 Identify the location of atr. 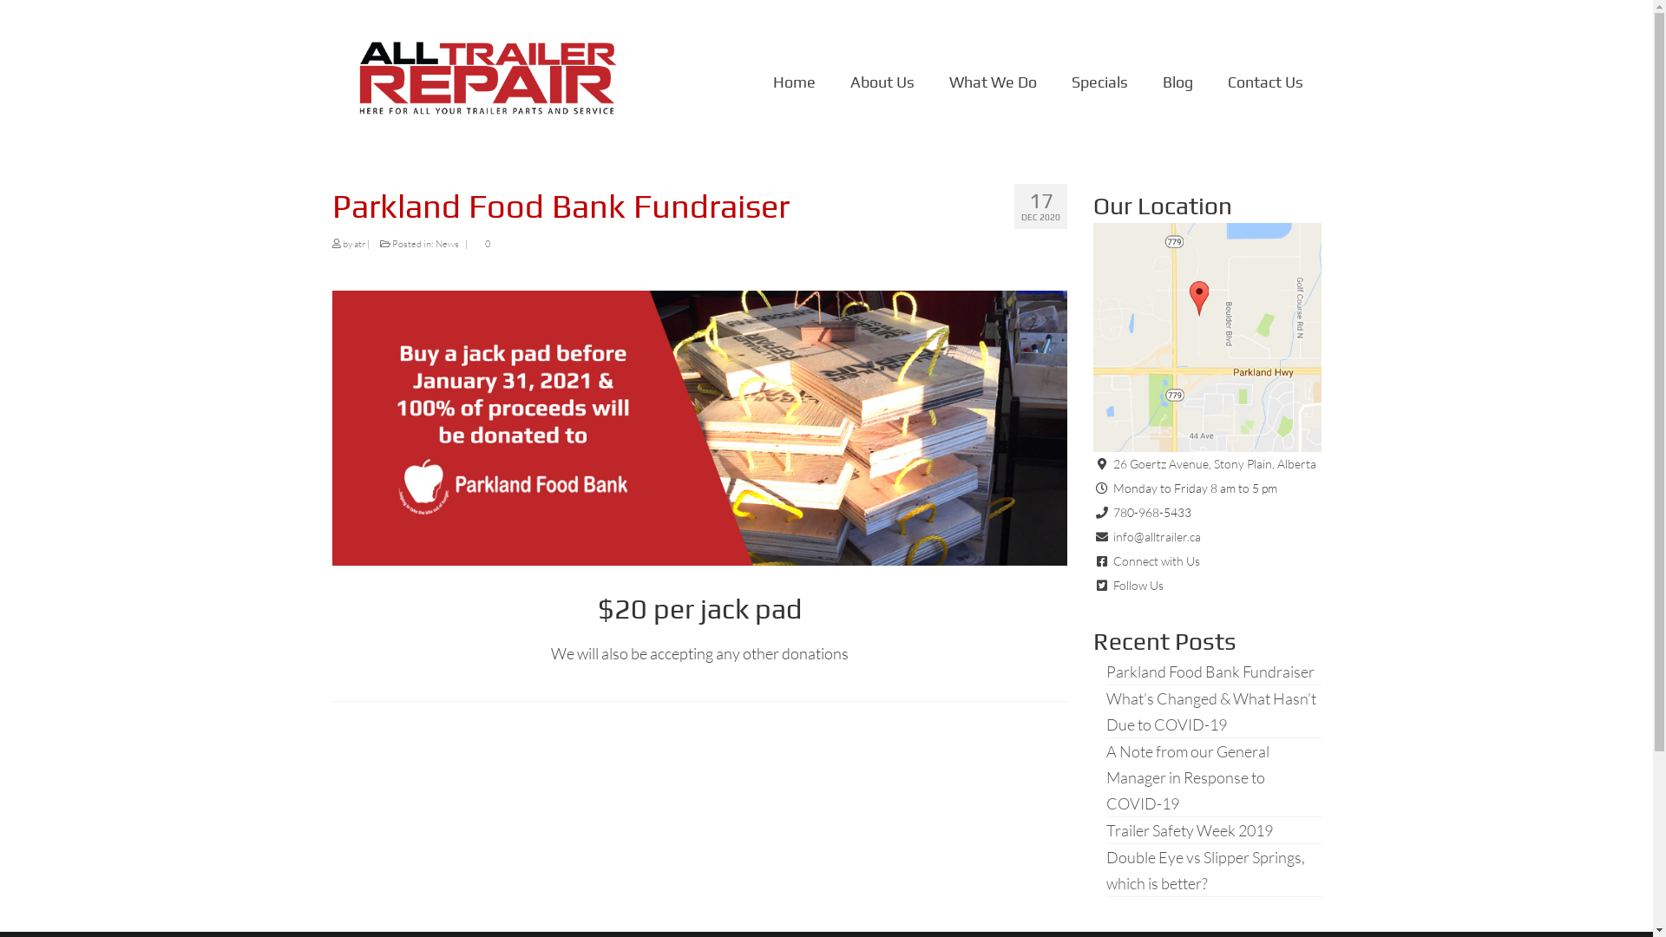
(359, 244).